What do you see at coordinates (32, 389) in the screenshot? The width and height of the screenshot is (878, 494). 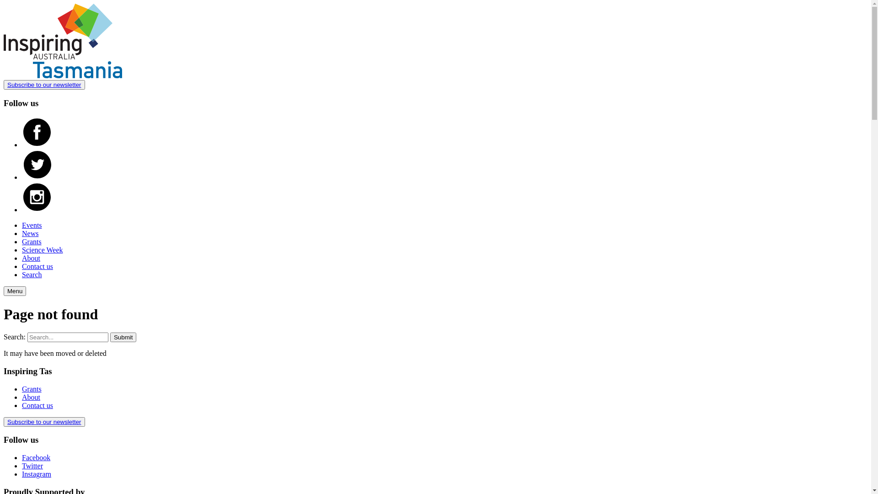 I see `Grants` at bounding box center [32, 389].